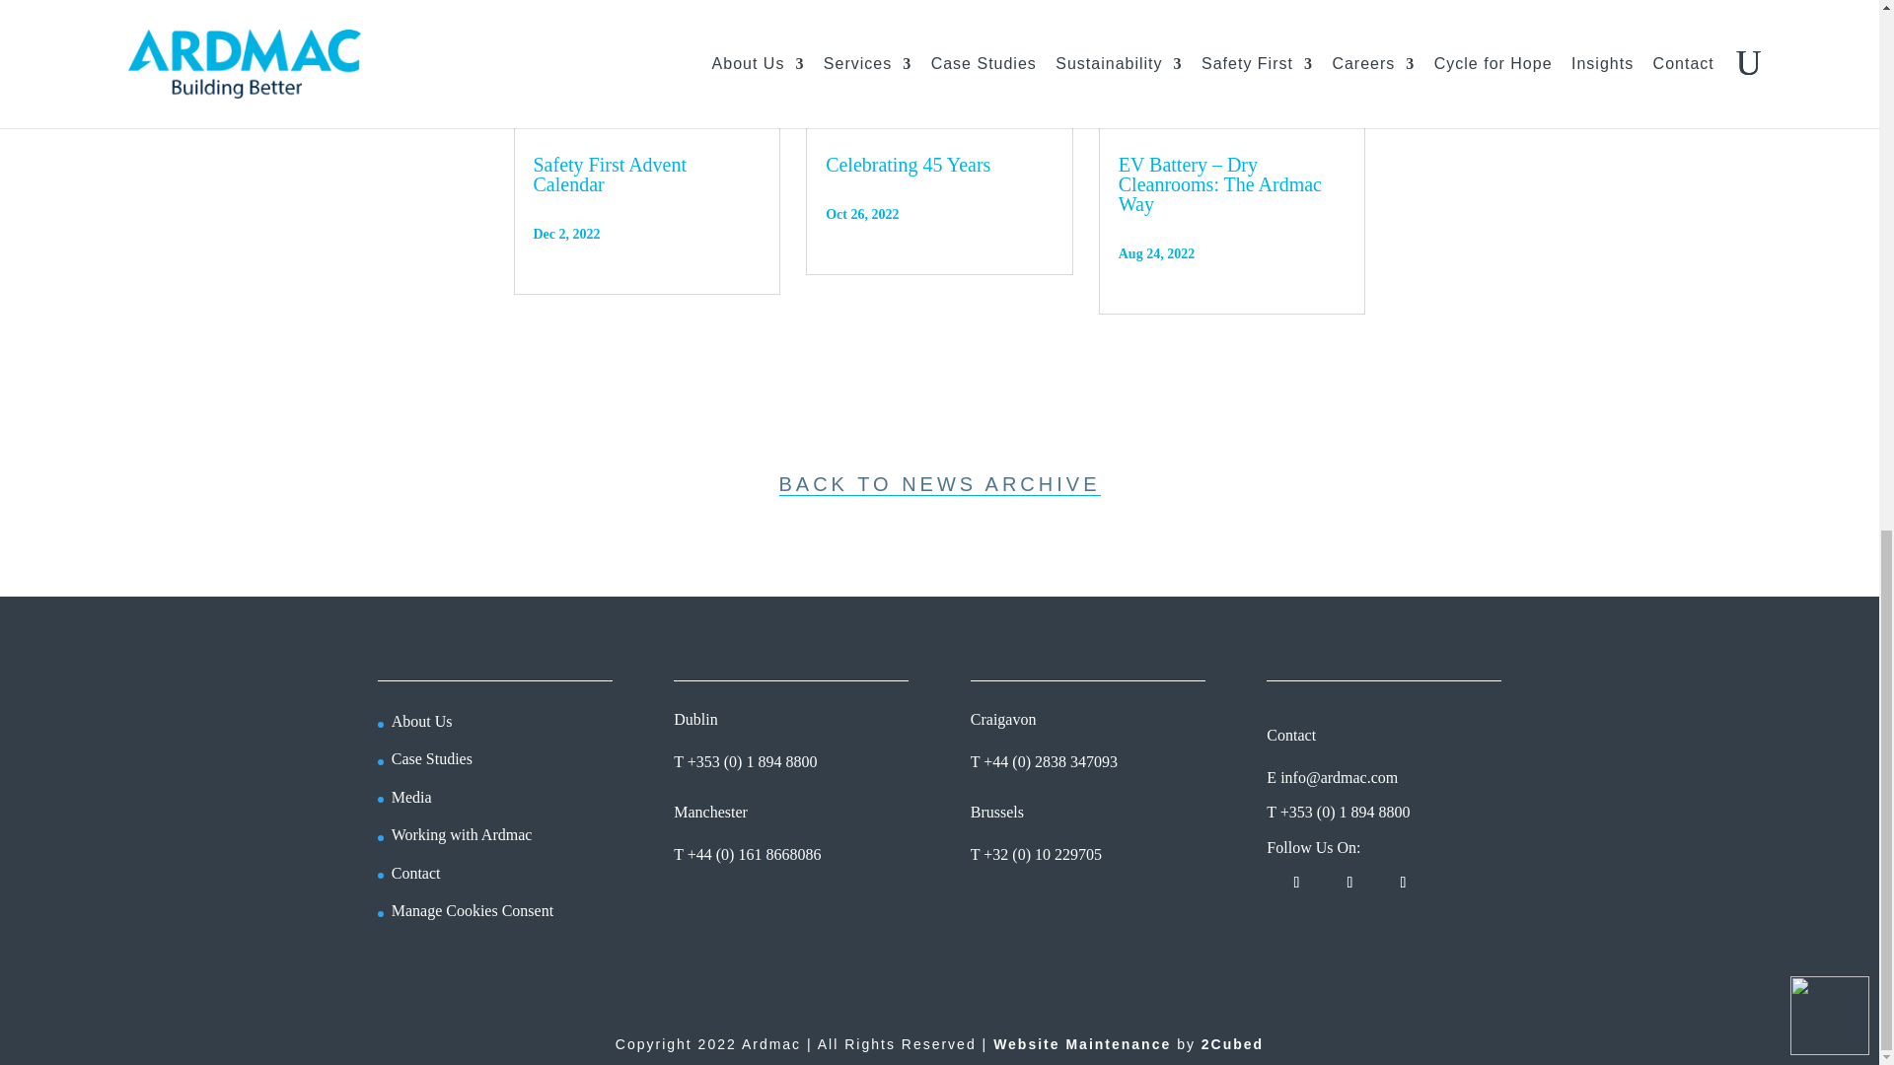  I want to click on Safety First Advent Calendar, so click(609, 174).